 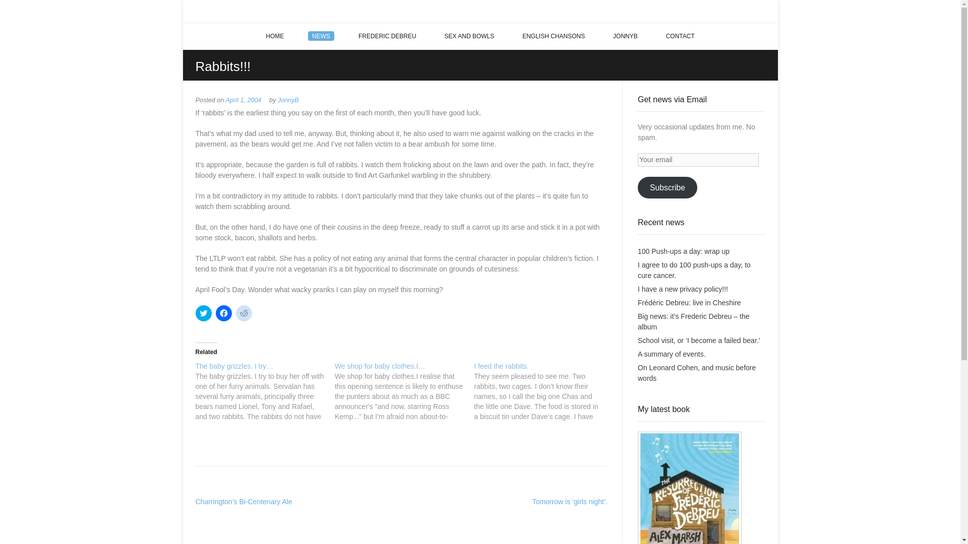 I want to click on On Leonard Cohen, and music before words, so click(x=697, y=373).